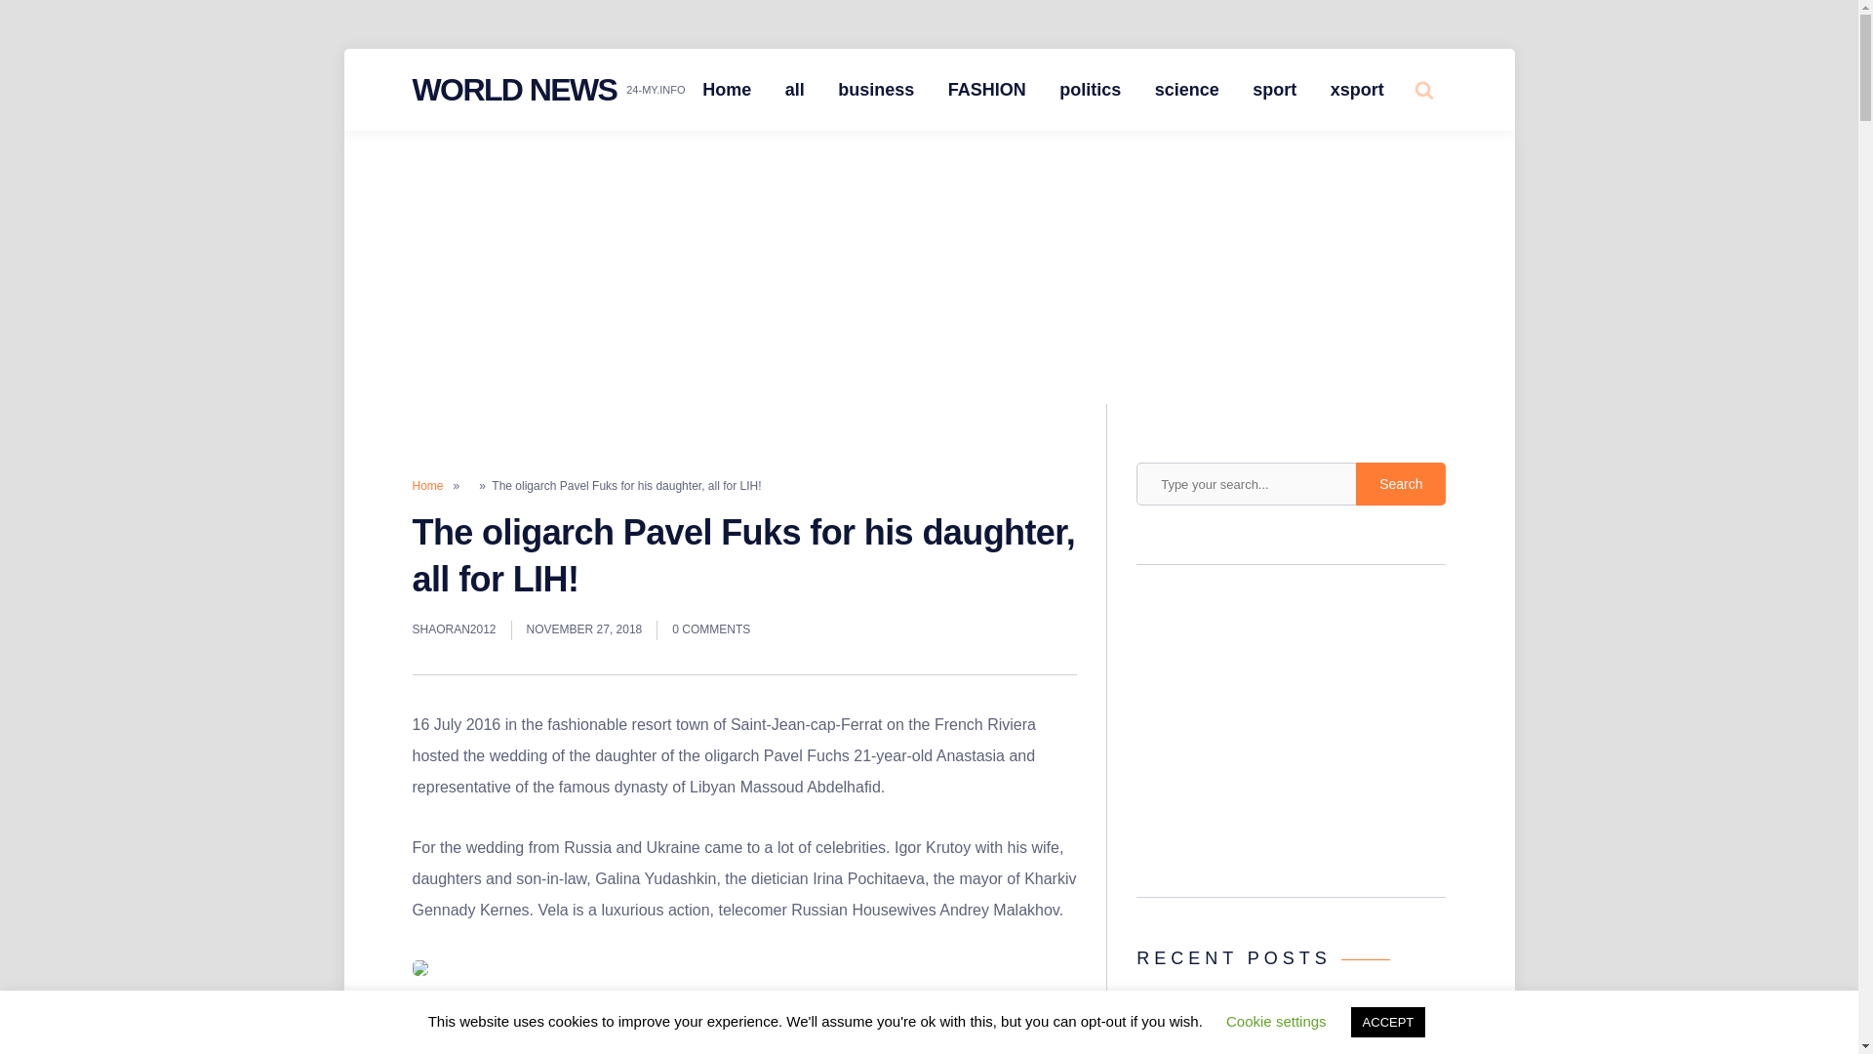 This screenshot has width=1873, height=1054. What do you see at coordinates (1292, 736) in the screenshot?
I see `Advertisement` at bounding box center [1292, 736].